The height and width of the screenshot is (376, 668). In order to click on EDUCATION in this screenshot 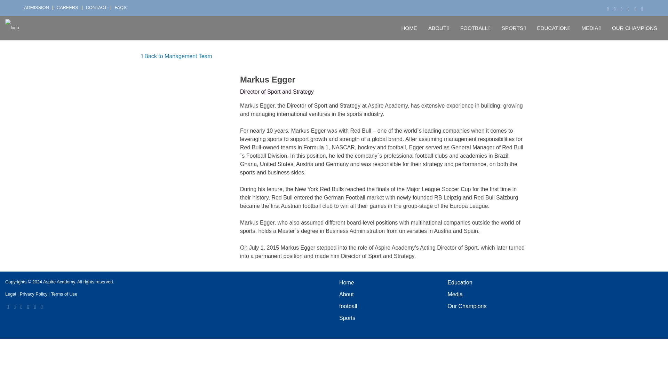, I will do `click(553, 28)`.